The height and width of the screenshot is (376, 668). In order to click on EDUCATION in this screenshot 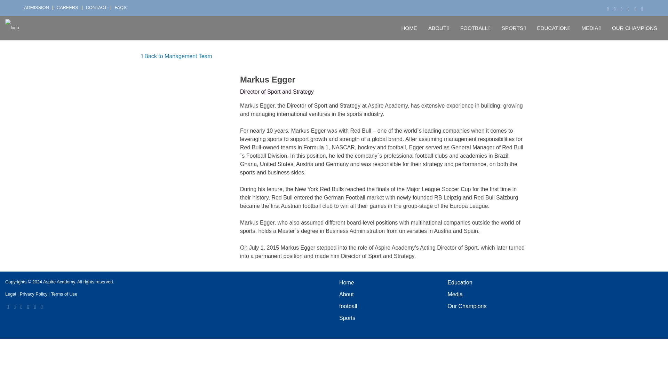, I will do `click(553, 28)`.